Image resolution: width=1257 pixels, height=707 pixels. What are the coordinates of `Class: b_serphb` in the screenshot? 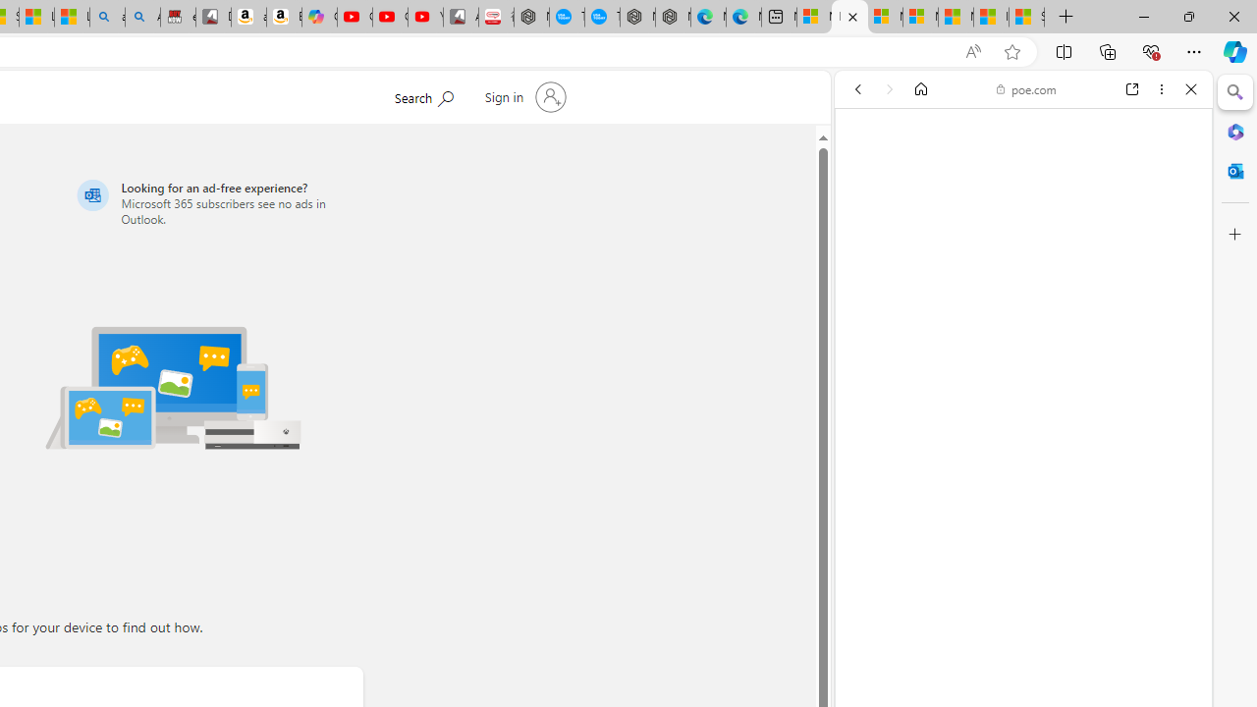 It's located at (1169, 226).